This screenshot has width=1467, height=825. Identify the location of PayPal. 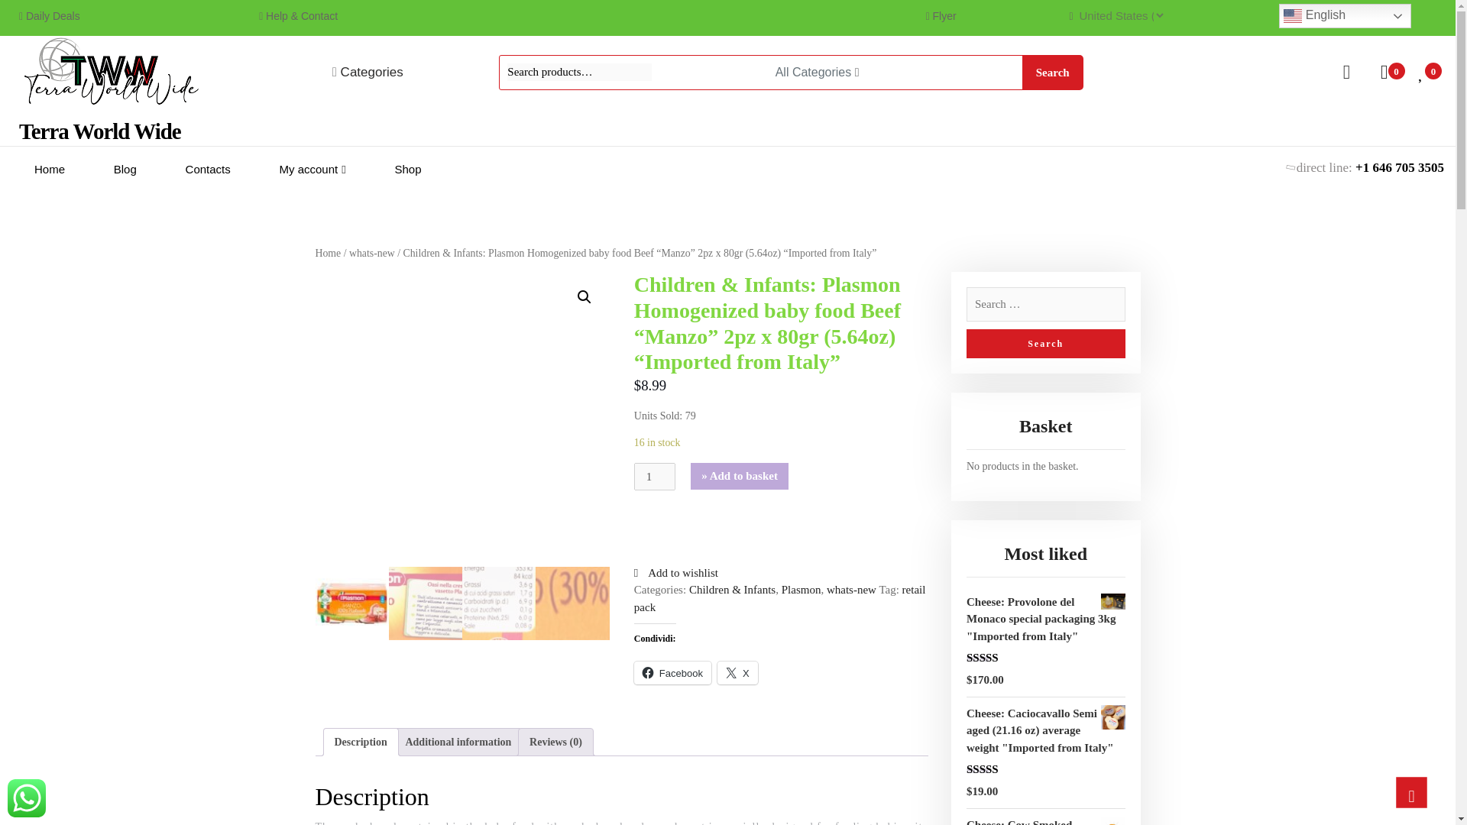
(781, 530).